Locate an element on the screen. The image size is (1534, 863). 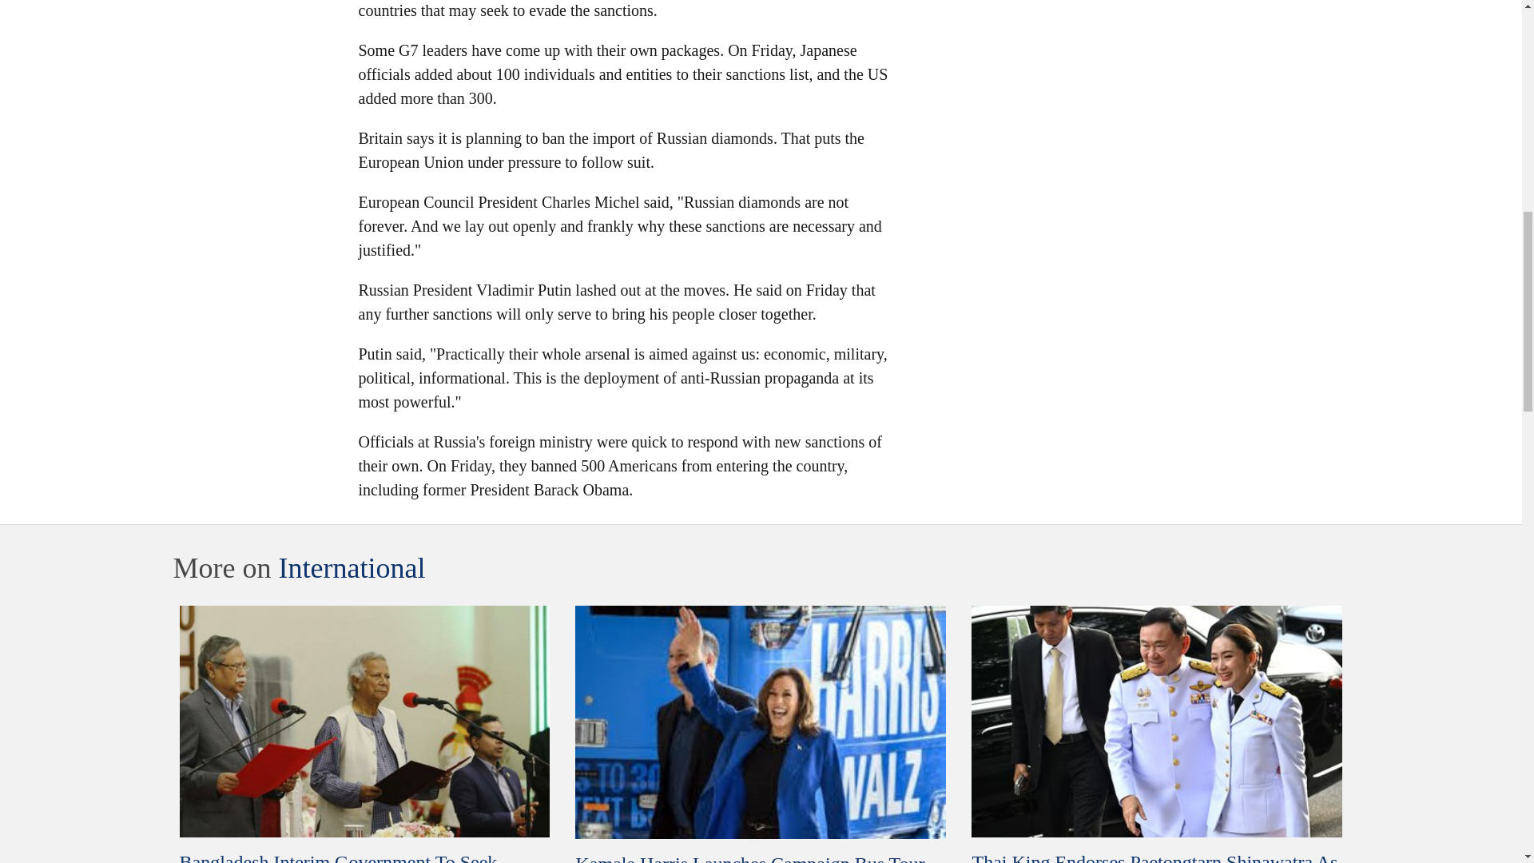
Kamala Harris Launches Campaign Bus Tour Across Pennsylvania is located at coordinates (749, 858).